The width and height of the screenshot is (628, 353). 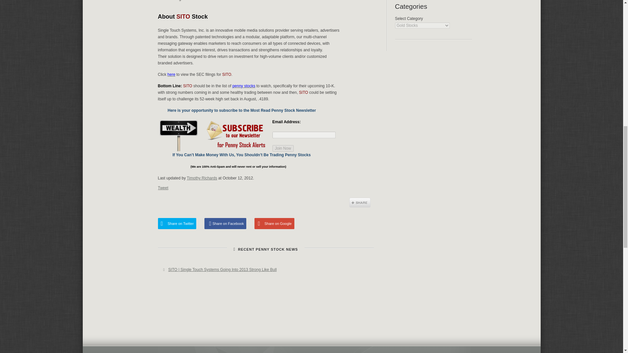 What do you see at coordinates (177, 224) in the screenshot?
I see `Share on Twitter` at bounding box center [177, 224].